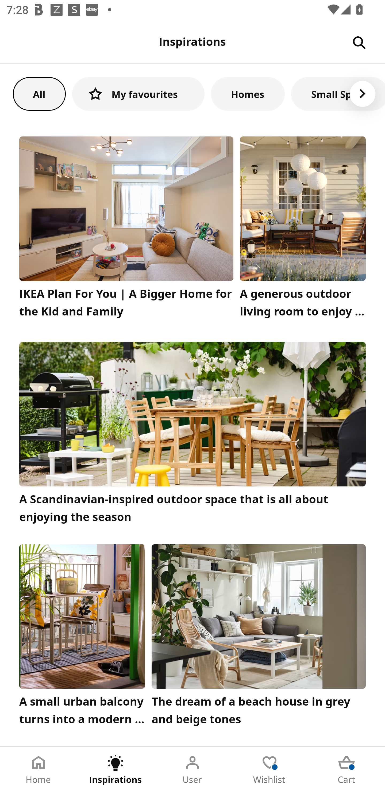  I want to click on Inspirations
Tab 2 of 5, so click(115, 770).